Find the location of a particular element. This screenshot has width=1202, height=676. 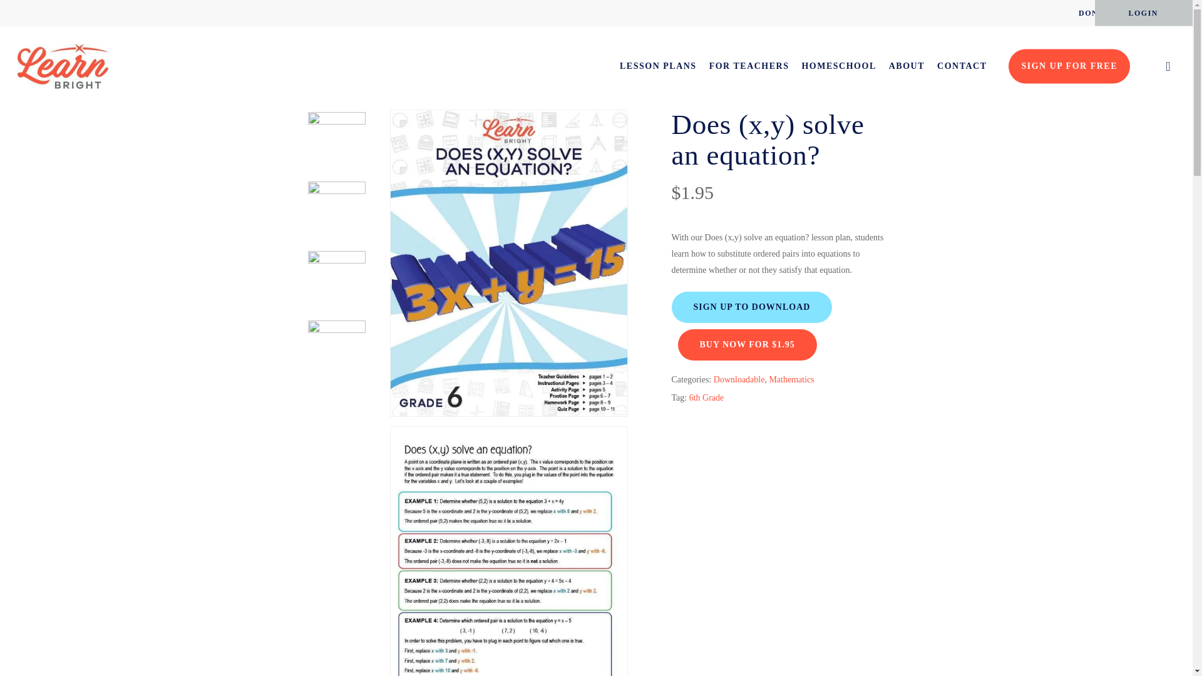

CONTACT is located at coordinates (962, 66).